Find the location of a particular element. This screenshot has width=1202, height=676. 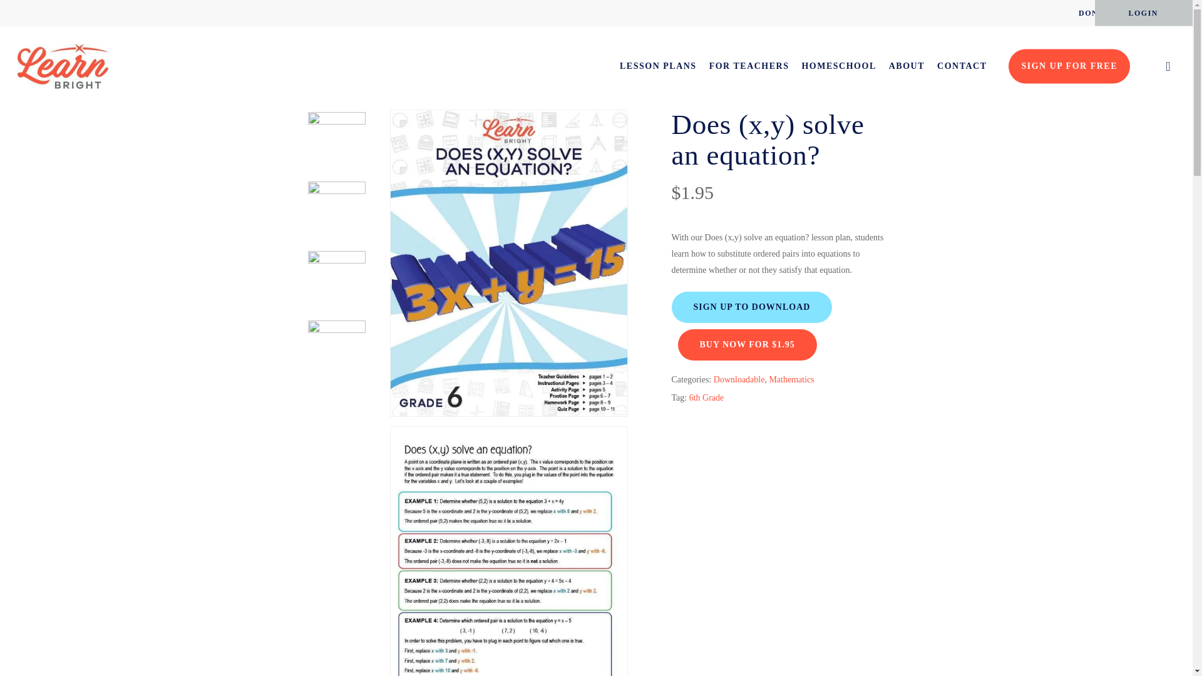

CONTACT is located at coordinates (962, 66).